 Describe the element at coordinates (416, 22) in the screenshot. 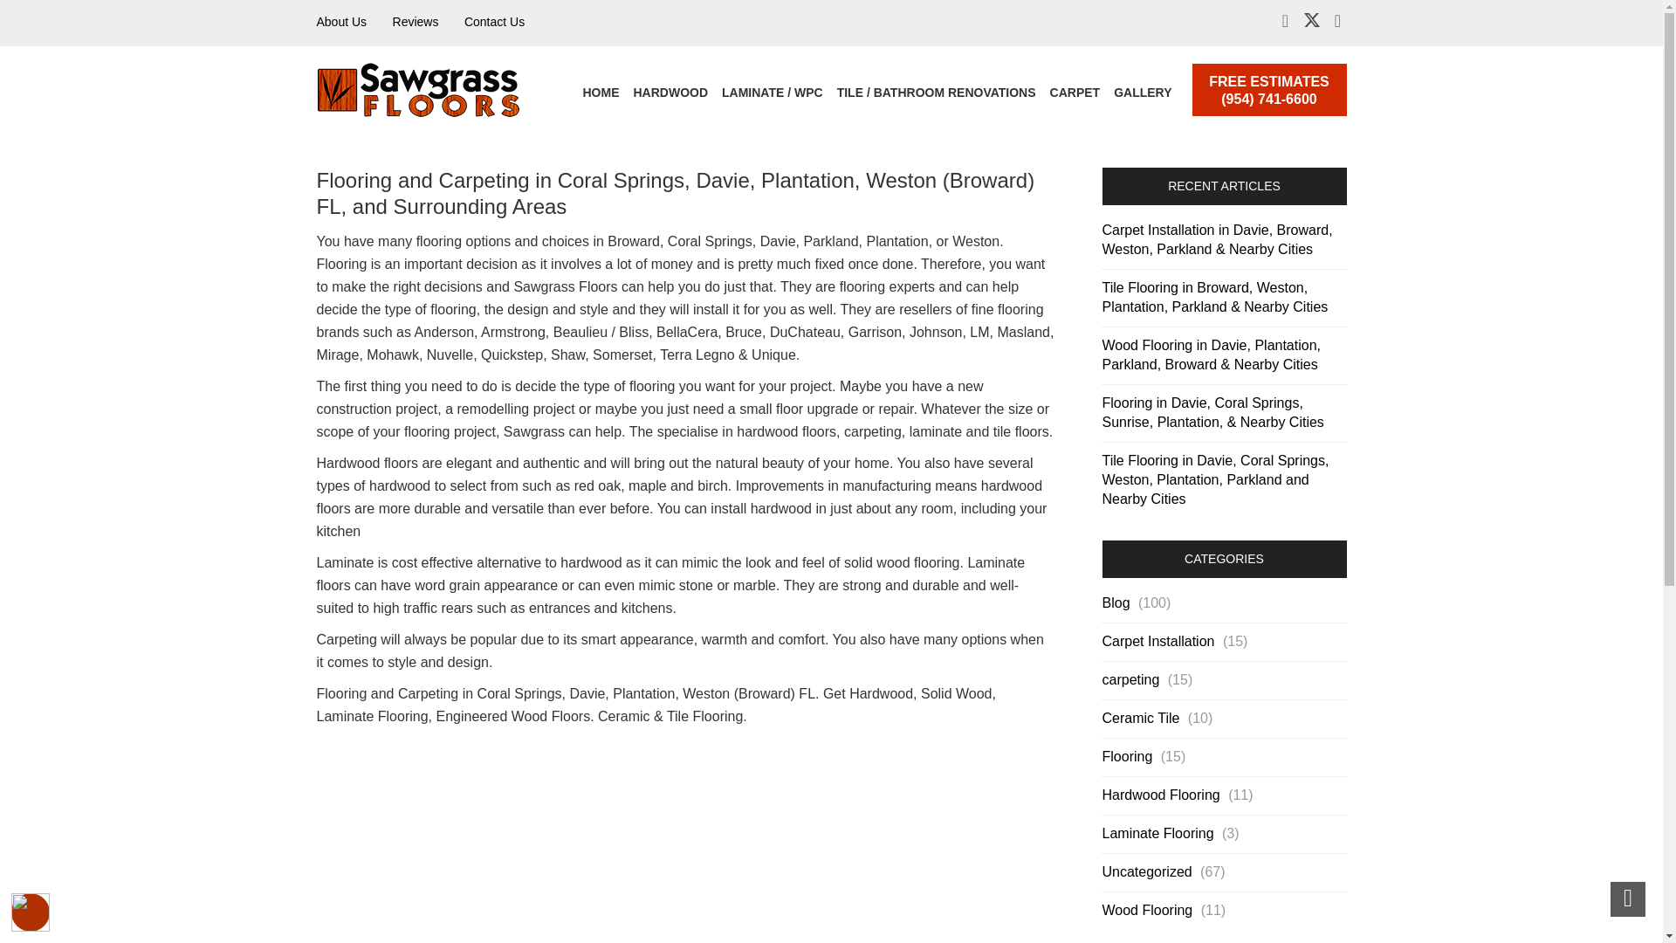

I see `Reviews` at that location.